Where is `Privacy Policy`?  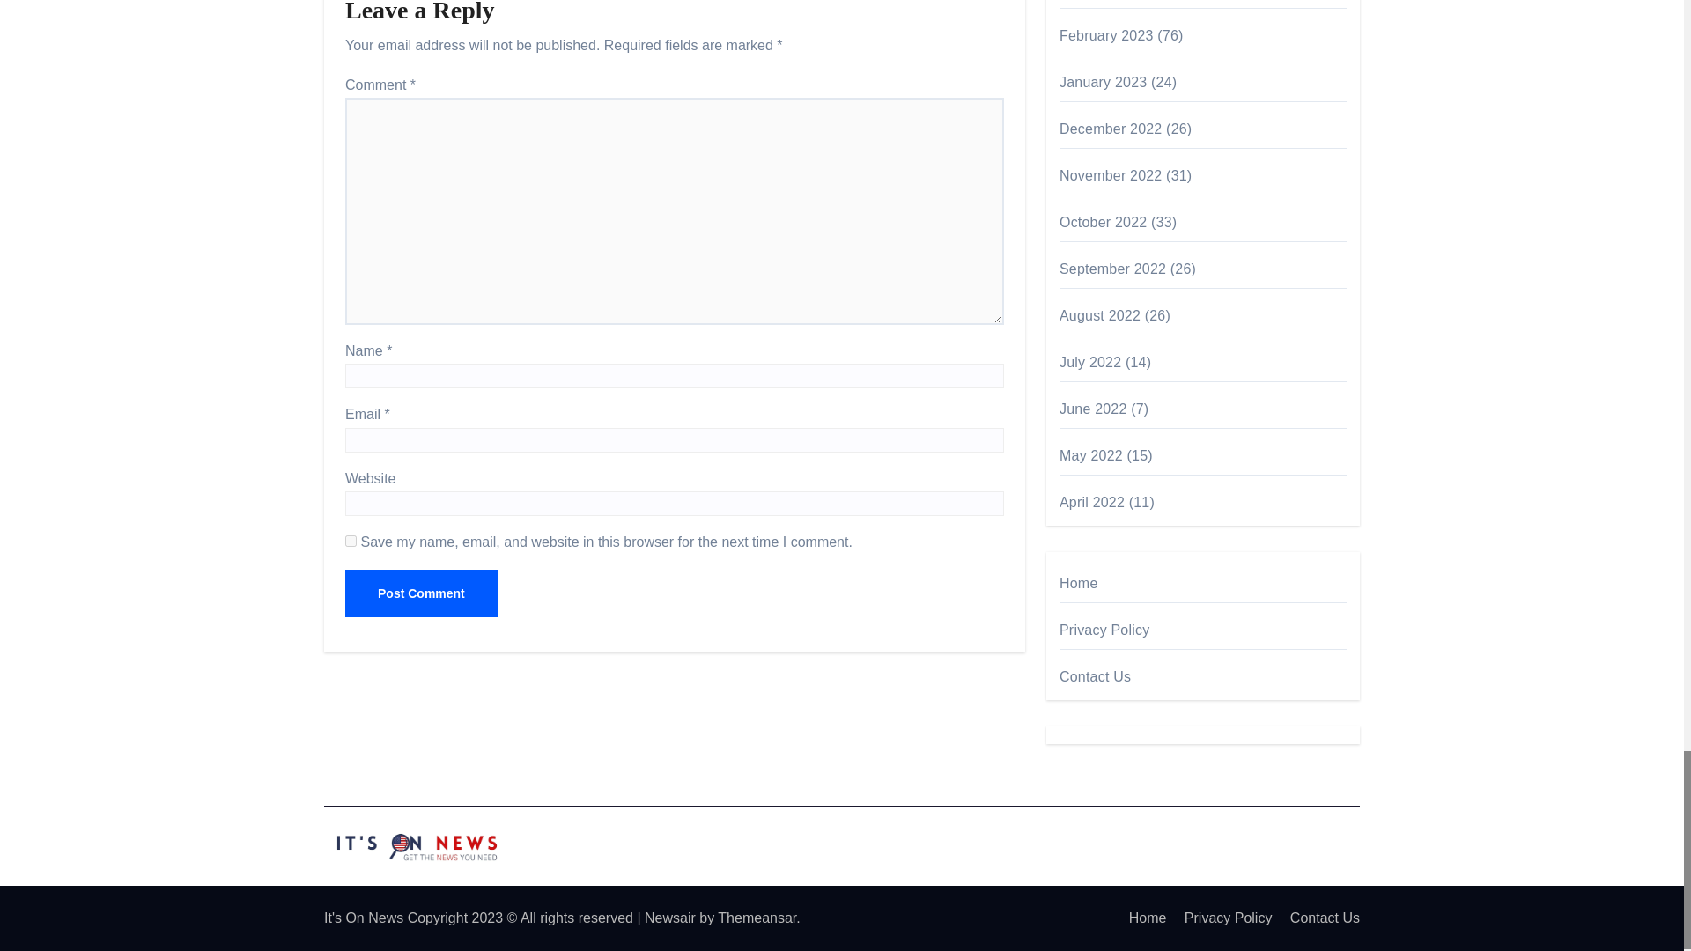
Privacy Policy is located at coordinates (1221, 918).